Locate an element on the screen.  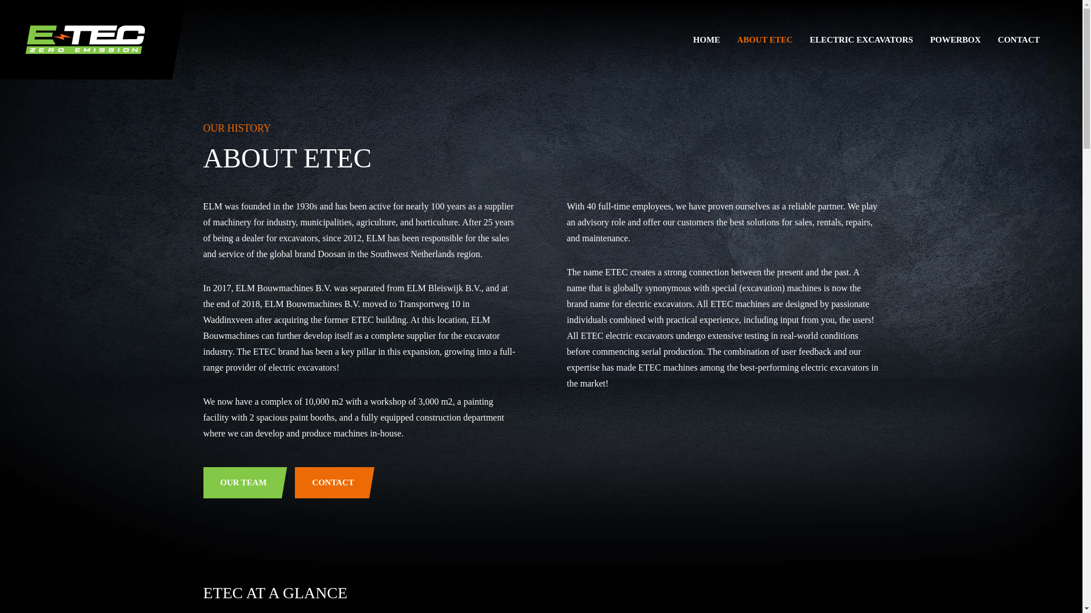
ABOUT ETEC is located at coordinates (765, 40).